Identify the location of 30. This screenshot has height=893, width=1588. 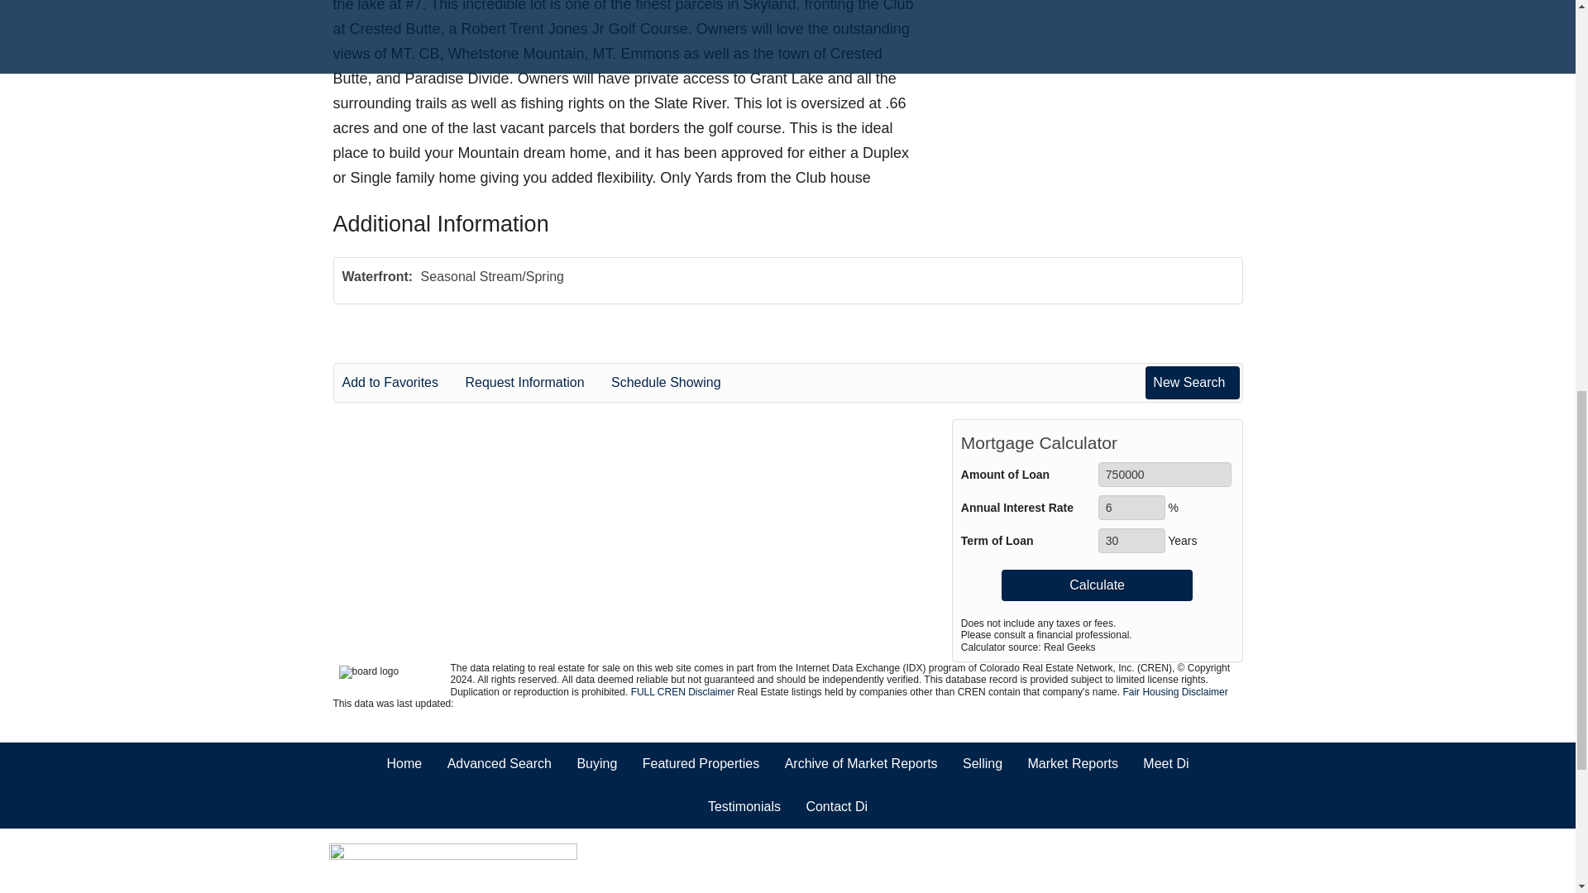
(1131, 541).